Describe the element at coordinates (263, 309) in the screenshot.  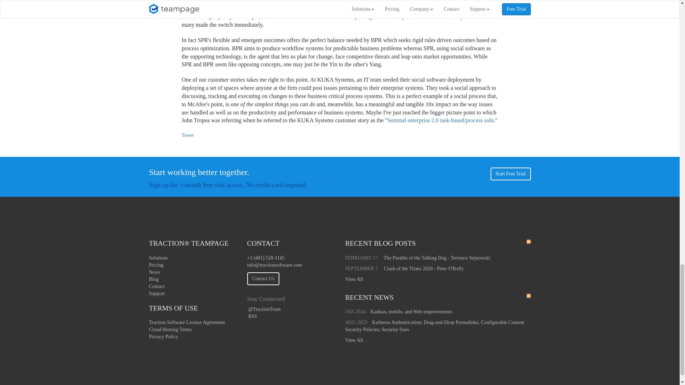
I see `The official Twitter account of Traction Software, Inc.` at that location.